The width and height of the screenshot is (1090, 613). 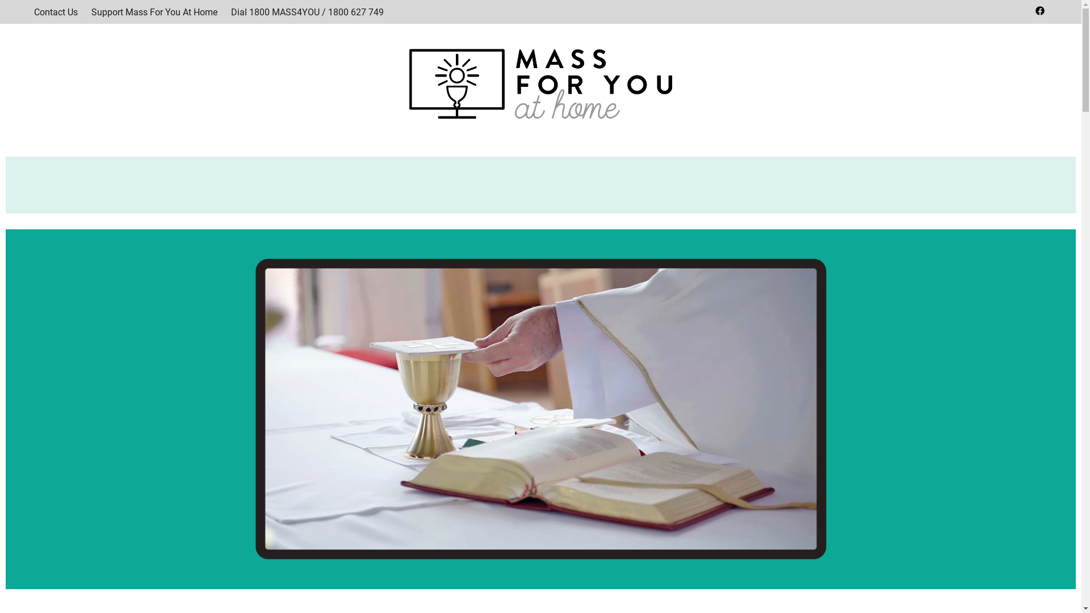 What do you see at coordinates (154, 12) in the screenshot?
I see `Support Mass For You At Home` at bounding box center [154, 12].